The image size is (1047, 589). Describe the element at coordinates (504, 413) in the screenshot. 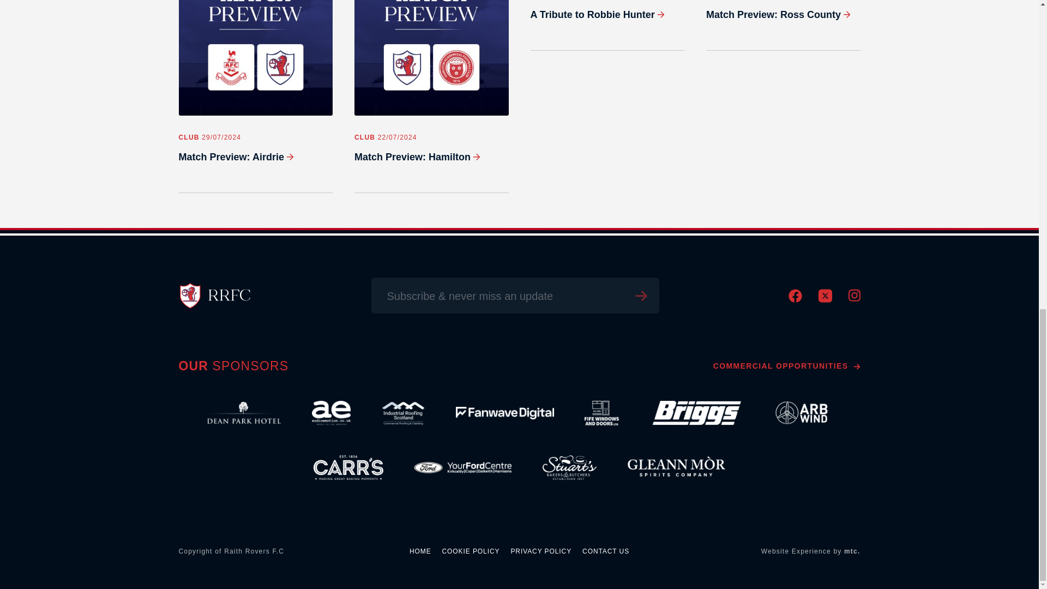

I see `Fanwave Digital` at that location.